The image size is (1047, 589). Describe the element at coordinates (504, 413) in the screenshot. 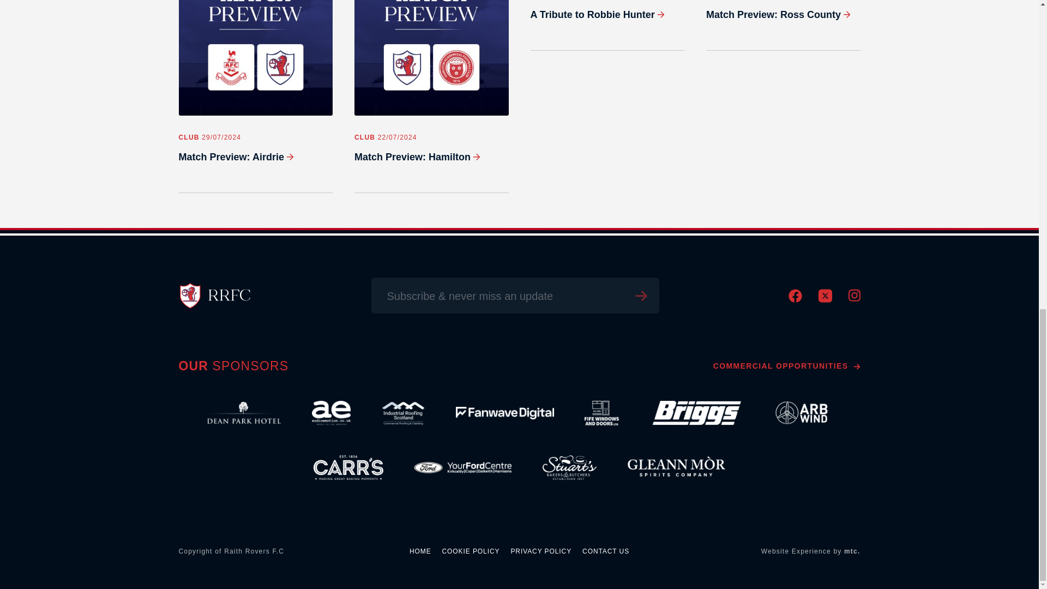

I see `Fanwave Digital` at that location.